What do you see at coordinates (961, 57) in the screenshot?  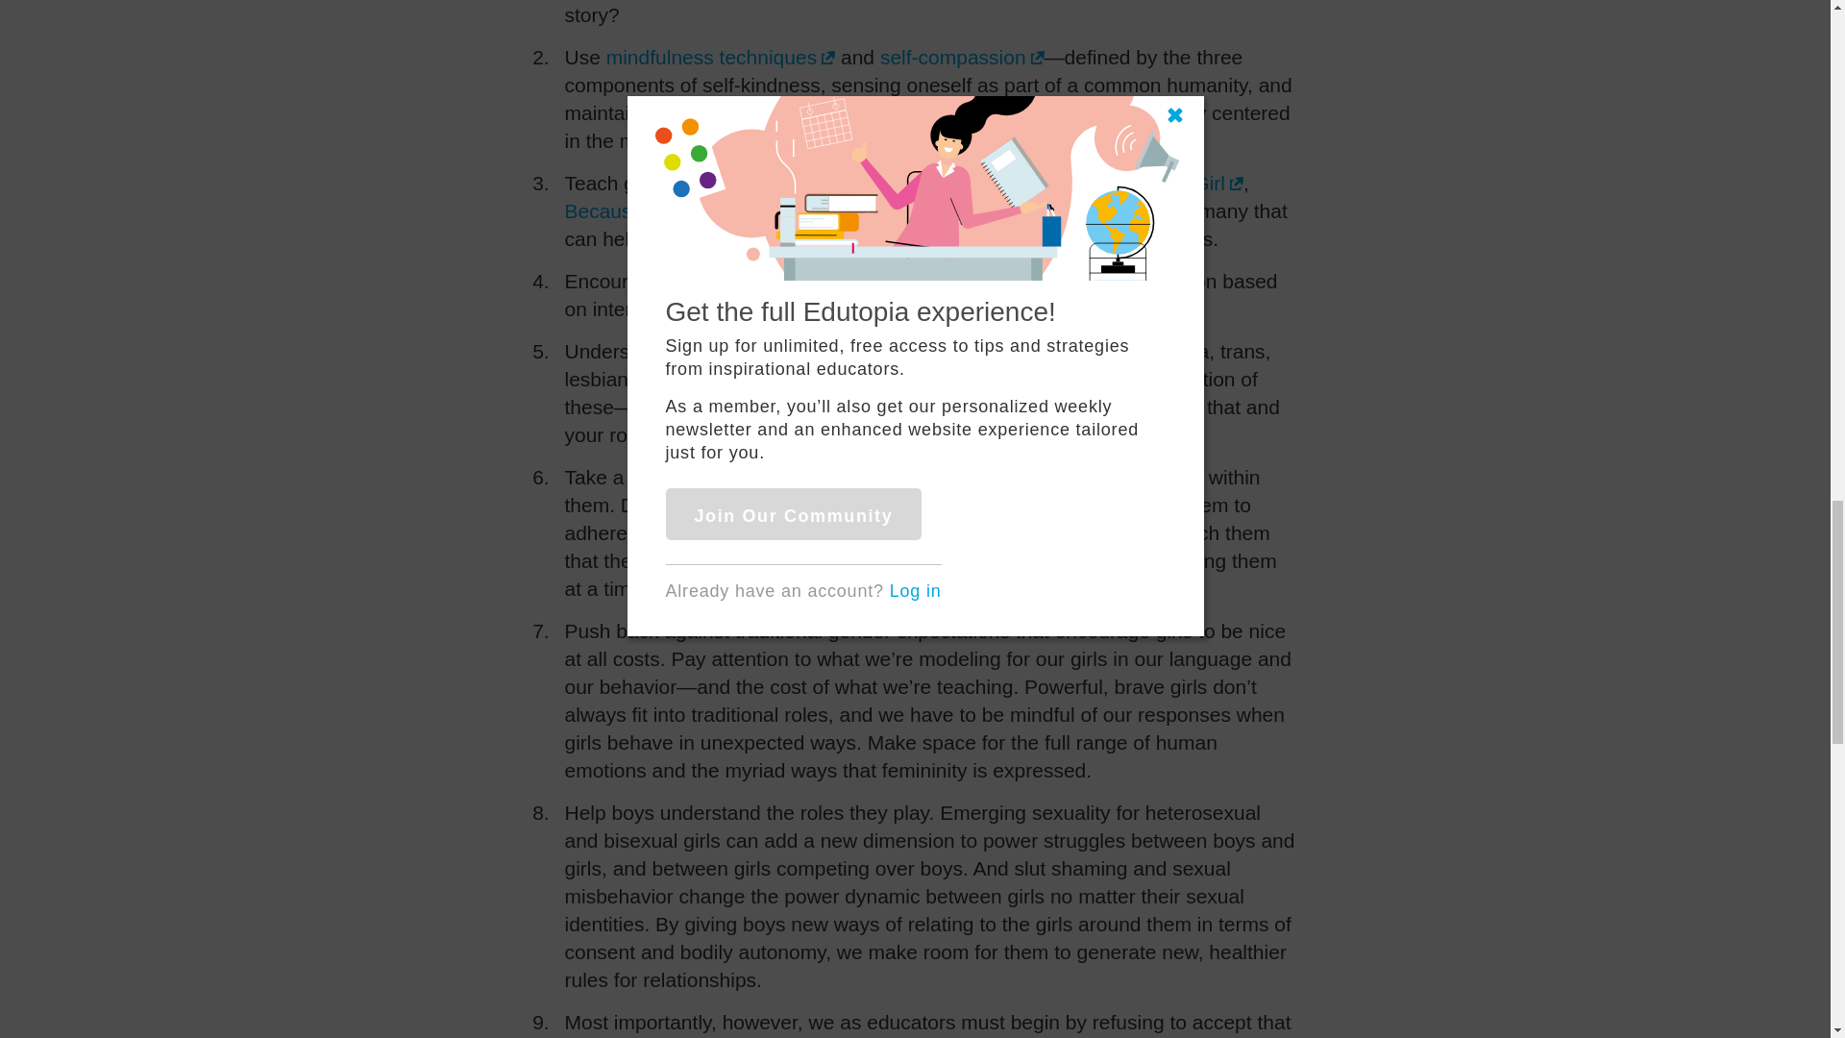 I see `self-compassion` at bounding box center [961, 57].